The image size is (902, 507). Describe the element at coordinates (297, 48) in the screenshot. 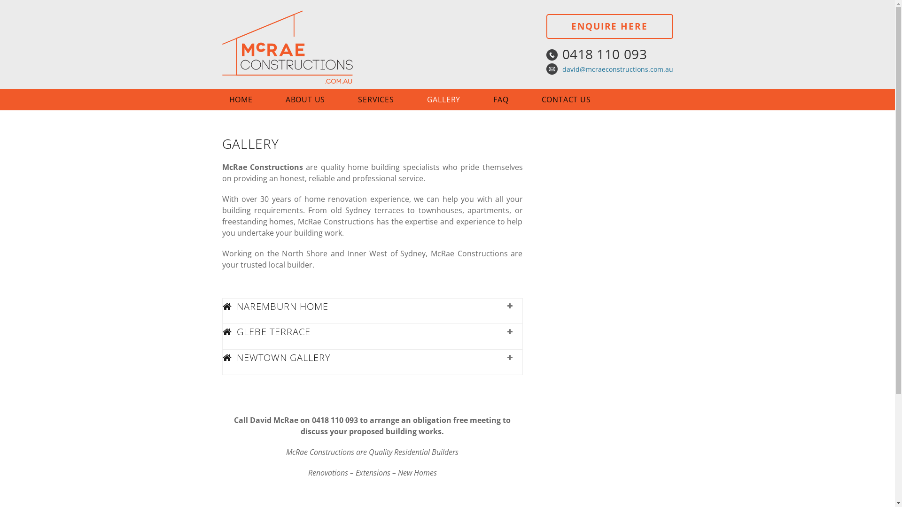

I see `McRae Constructions Pty Ltd` at that location.